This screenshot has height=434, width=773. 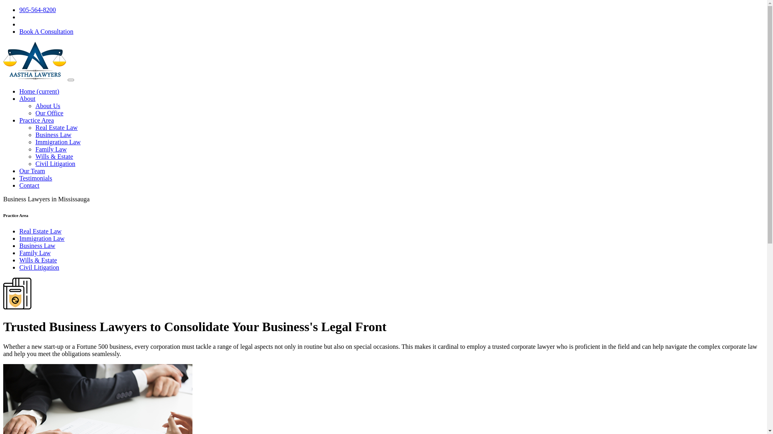 What do you see at coordinates (38, 10) in the screenshot?
I see `905-564-8200` at bounding box center [38, 10].